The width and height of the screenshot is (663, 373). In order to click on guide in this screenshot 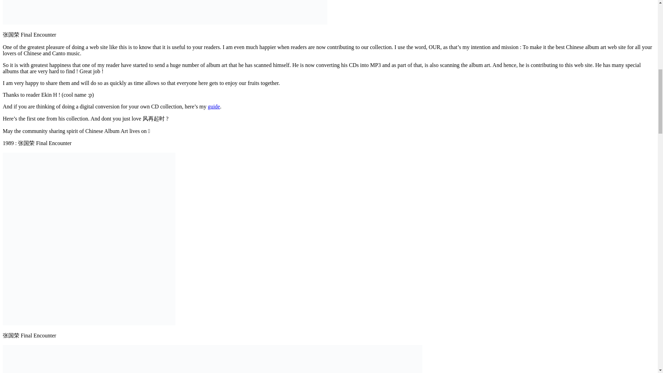, I will do `click(214, 106)`.